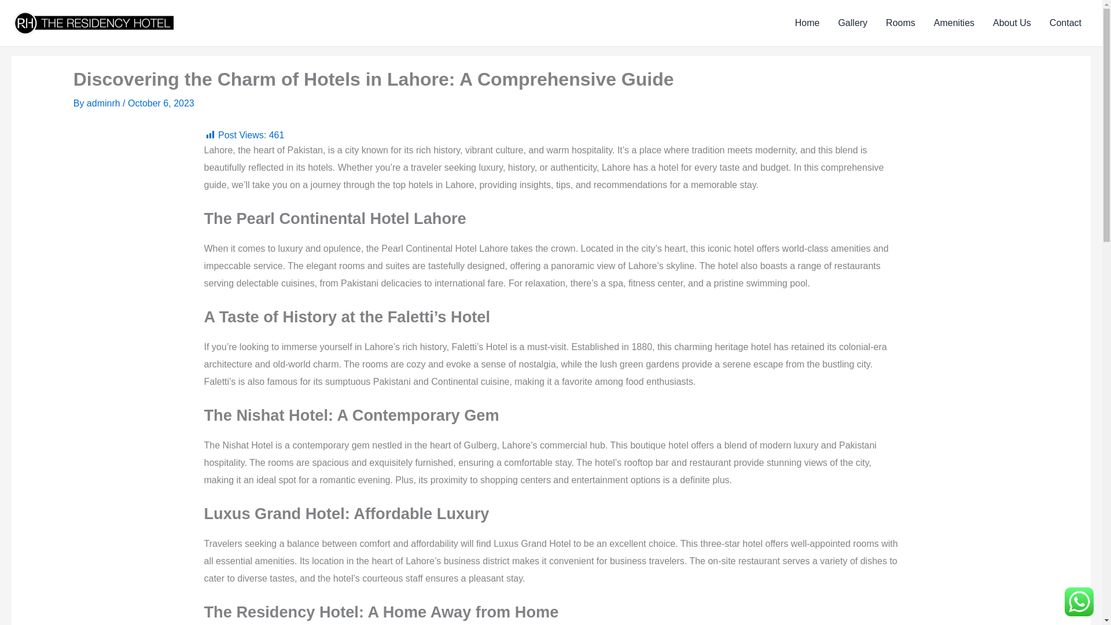 The height and width of the screenshot is (625, 1111). I want to click on Amenities, so click(954, 23).